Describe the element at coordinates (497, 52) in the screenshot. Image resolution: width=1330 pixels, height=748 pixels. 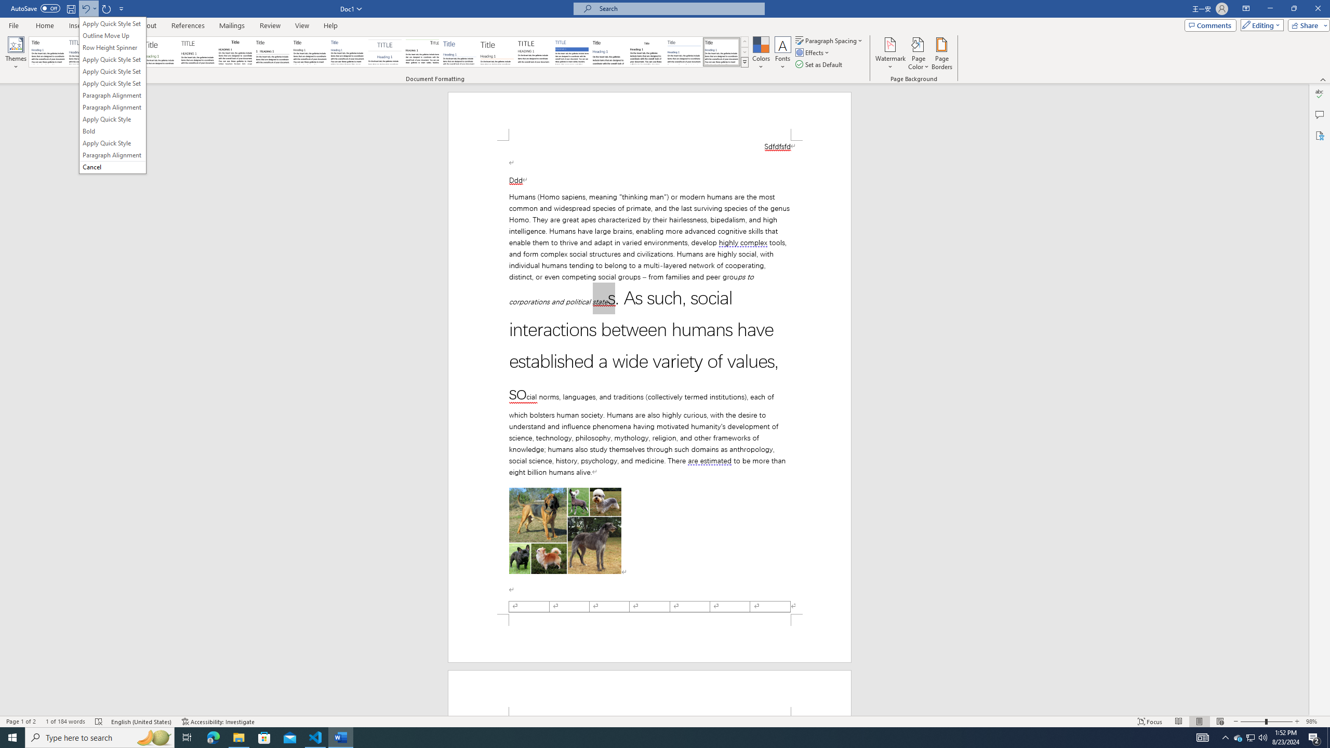
I see `Lines (Stylish)` at that location.